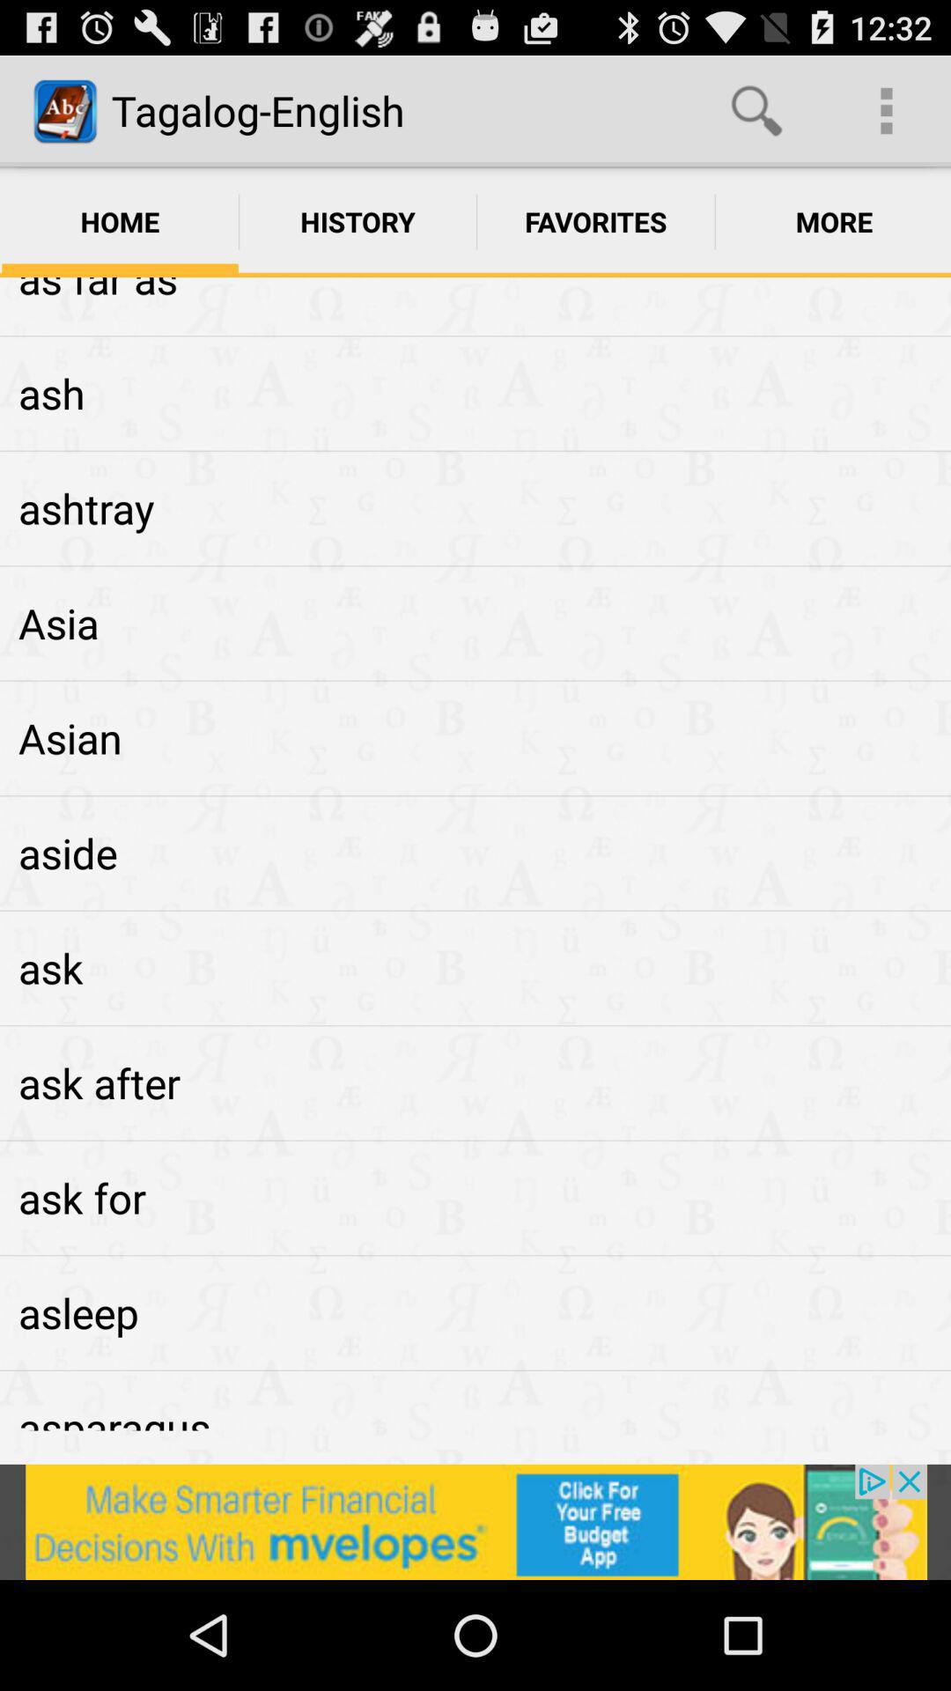  What do you see at coordinates (475, 1522) in the screenshot?
I see `click to view advertisements` at bounding box center [475, 1522].